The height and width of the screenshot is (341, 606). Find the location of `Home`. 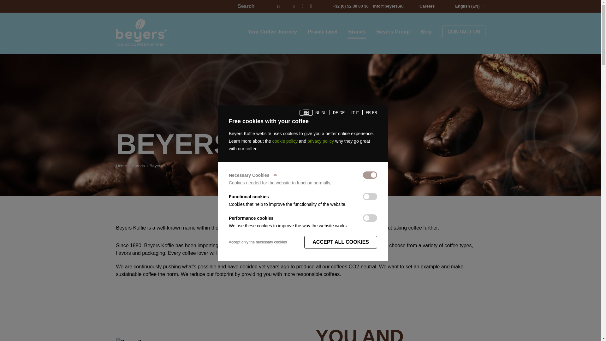

Home is located at coordinates (122, 166).